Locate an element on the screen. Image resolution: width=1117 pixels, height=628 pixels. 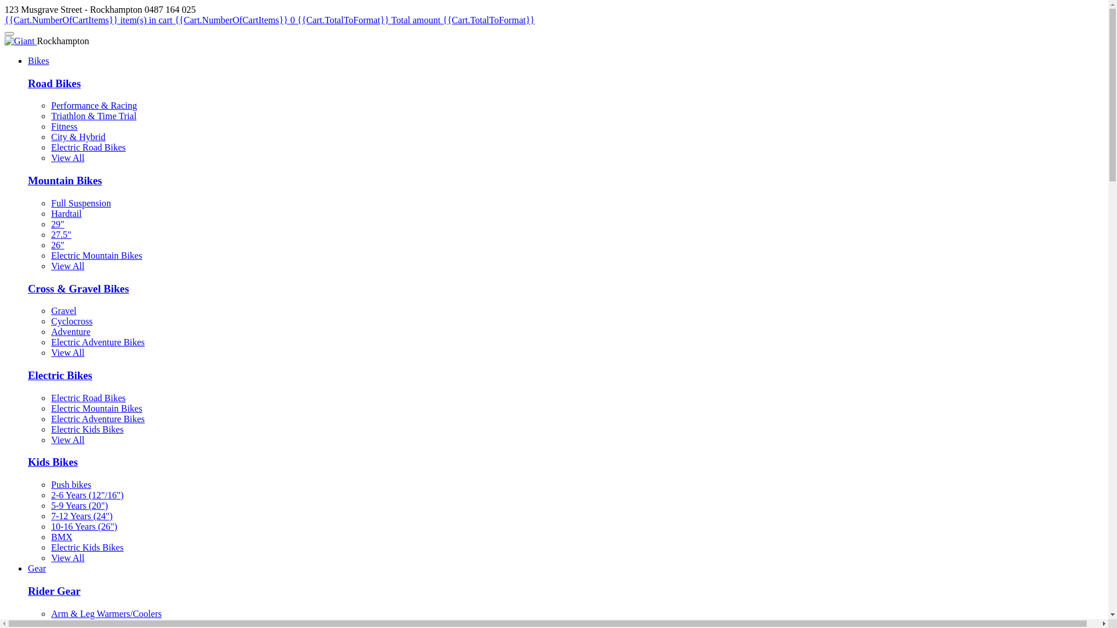
Electric Adventure Bikes is located at coordinates (98, 342).